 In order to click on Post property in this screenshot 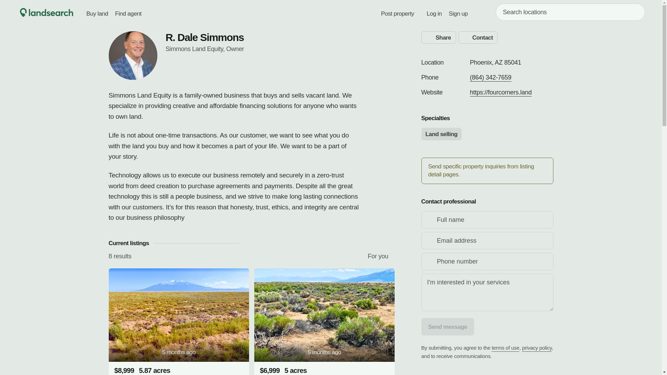, I will do `click(397, 12)`.